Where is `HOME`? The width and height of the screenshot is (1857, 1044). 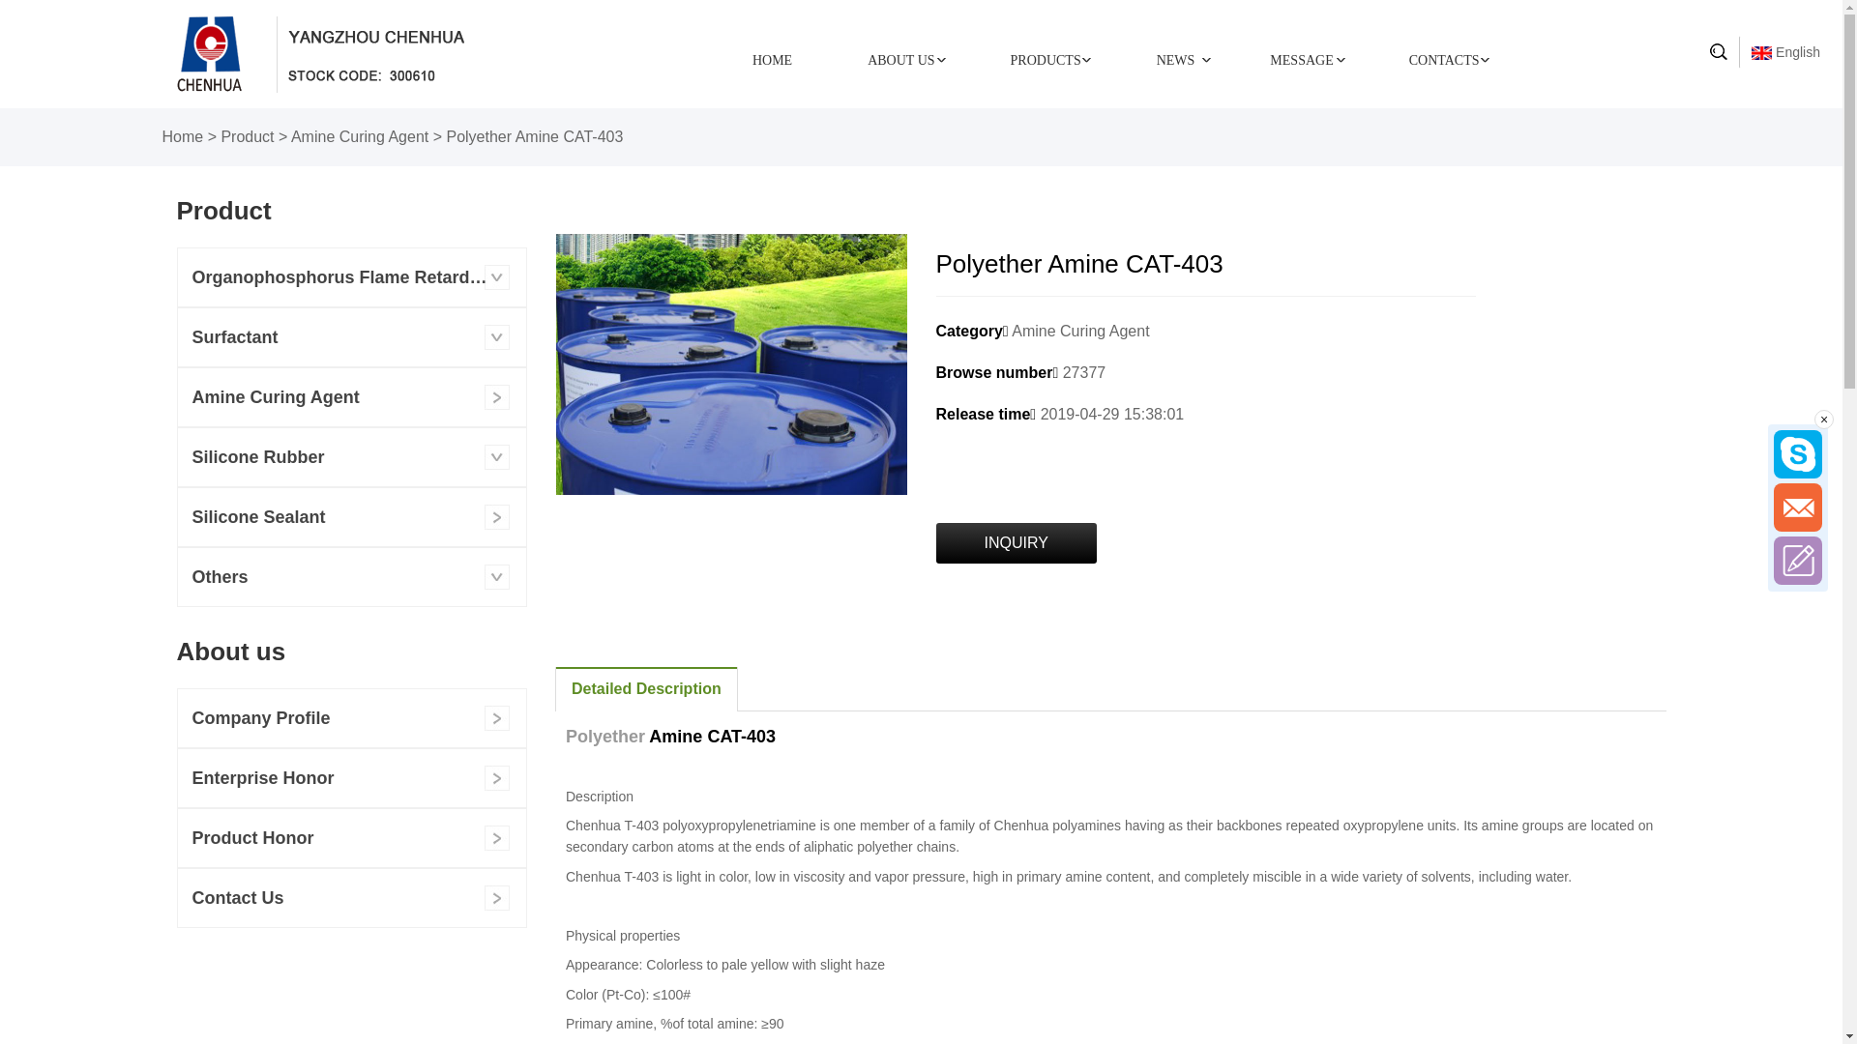 HOME is located at coordinates (772, 60).